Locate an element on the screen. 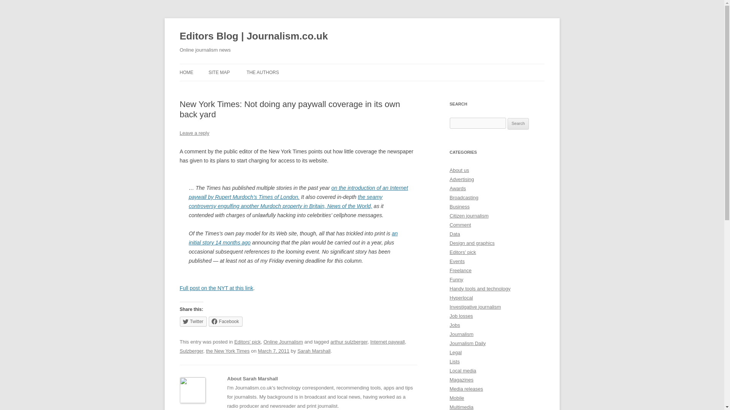 This screenshot has height=410, width=730. Design and graphics is located at coordinates (471, 243).